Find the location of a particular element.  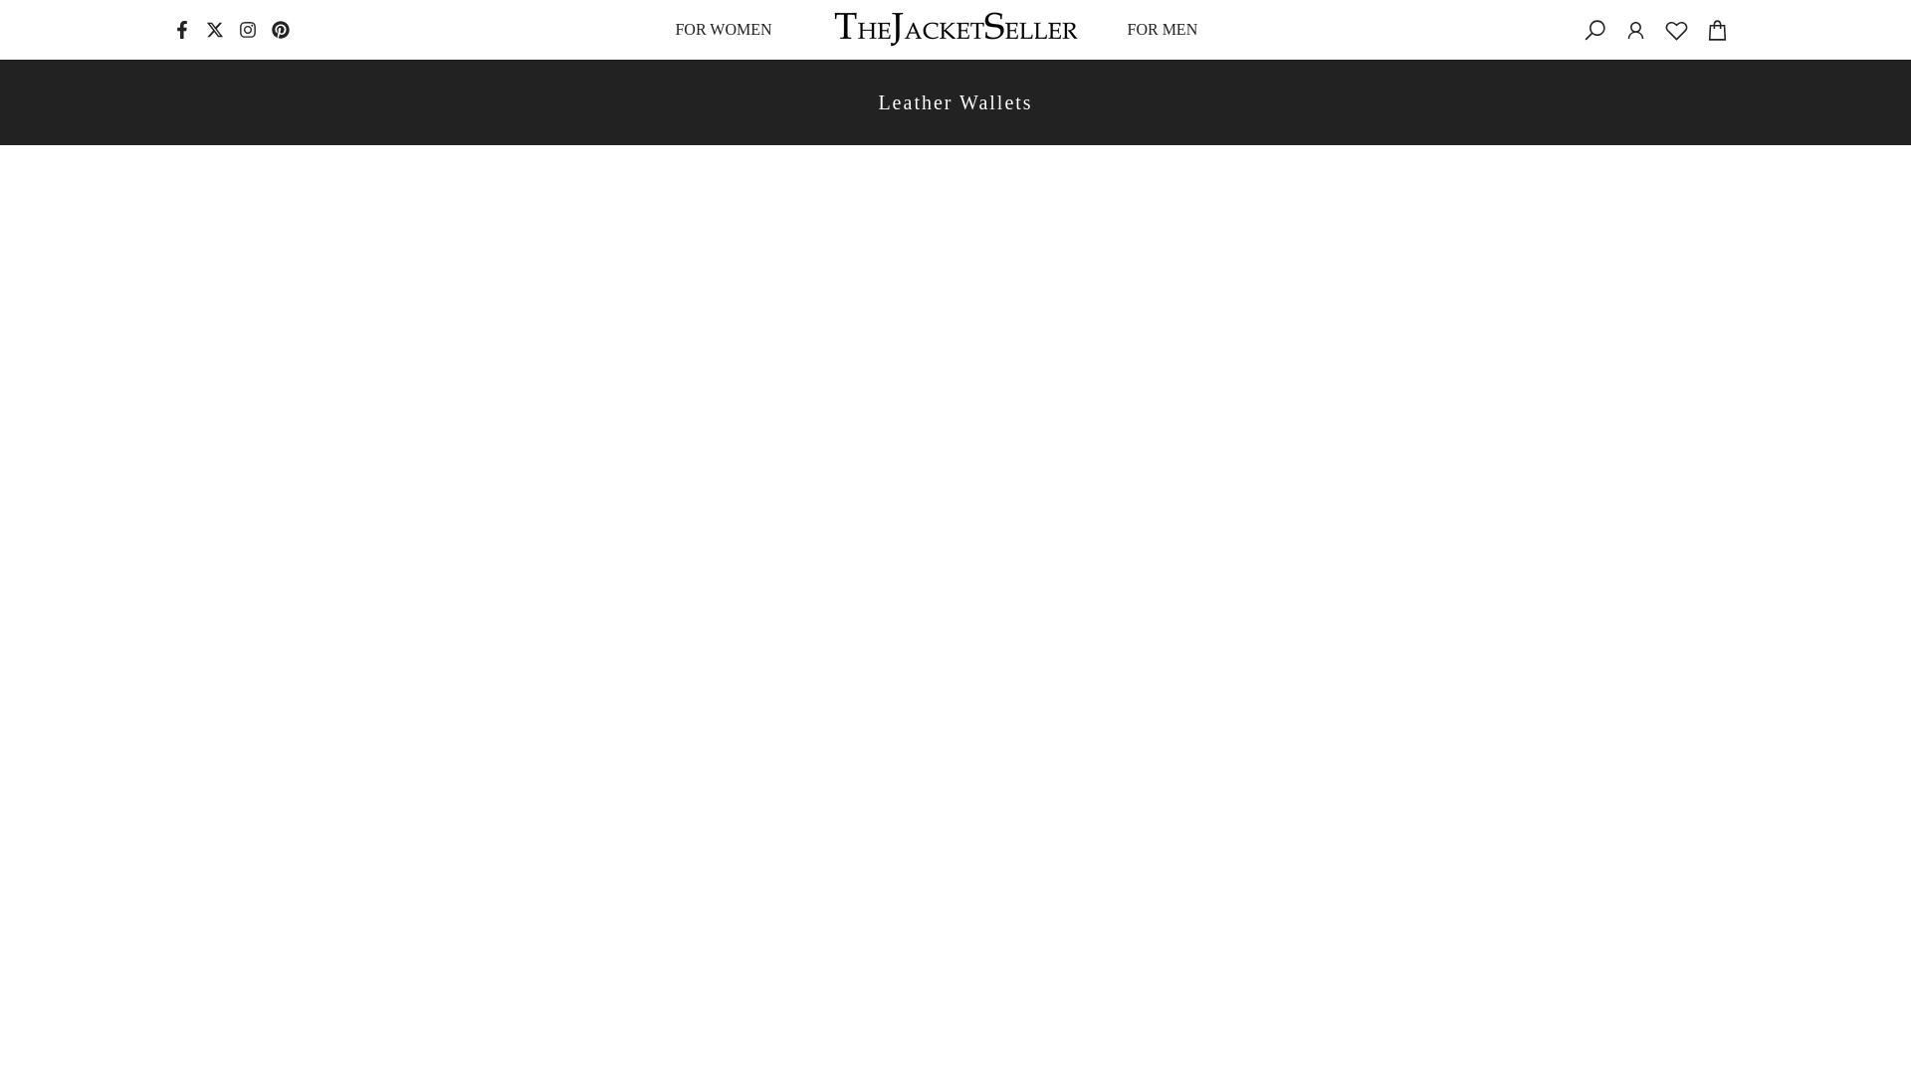

Follow on Pinterest is located at coordinates (281, 30).